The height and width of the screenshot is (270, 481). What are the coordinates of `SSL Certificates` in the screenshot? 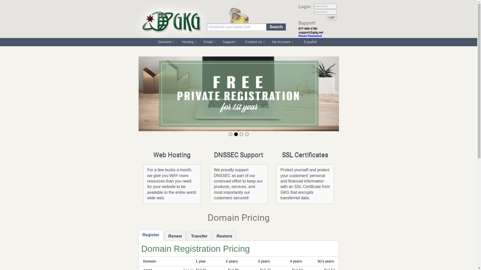 It's located at (305, 155).